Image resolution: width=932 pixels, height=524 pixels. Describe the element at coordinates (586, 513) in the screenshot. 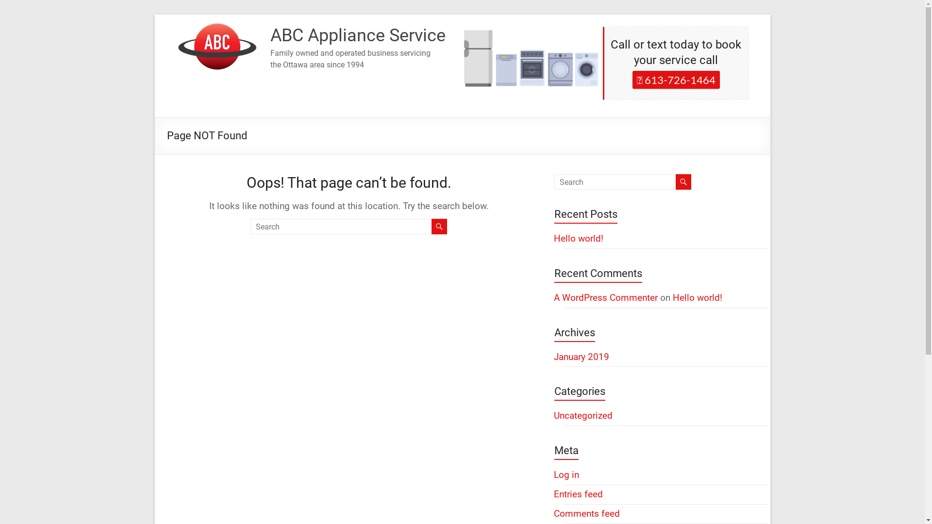

I see `Comments feed` at that location.